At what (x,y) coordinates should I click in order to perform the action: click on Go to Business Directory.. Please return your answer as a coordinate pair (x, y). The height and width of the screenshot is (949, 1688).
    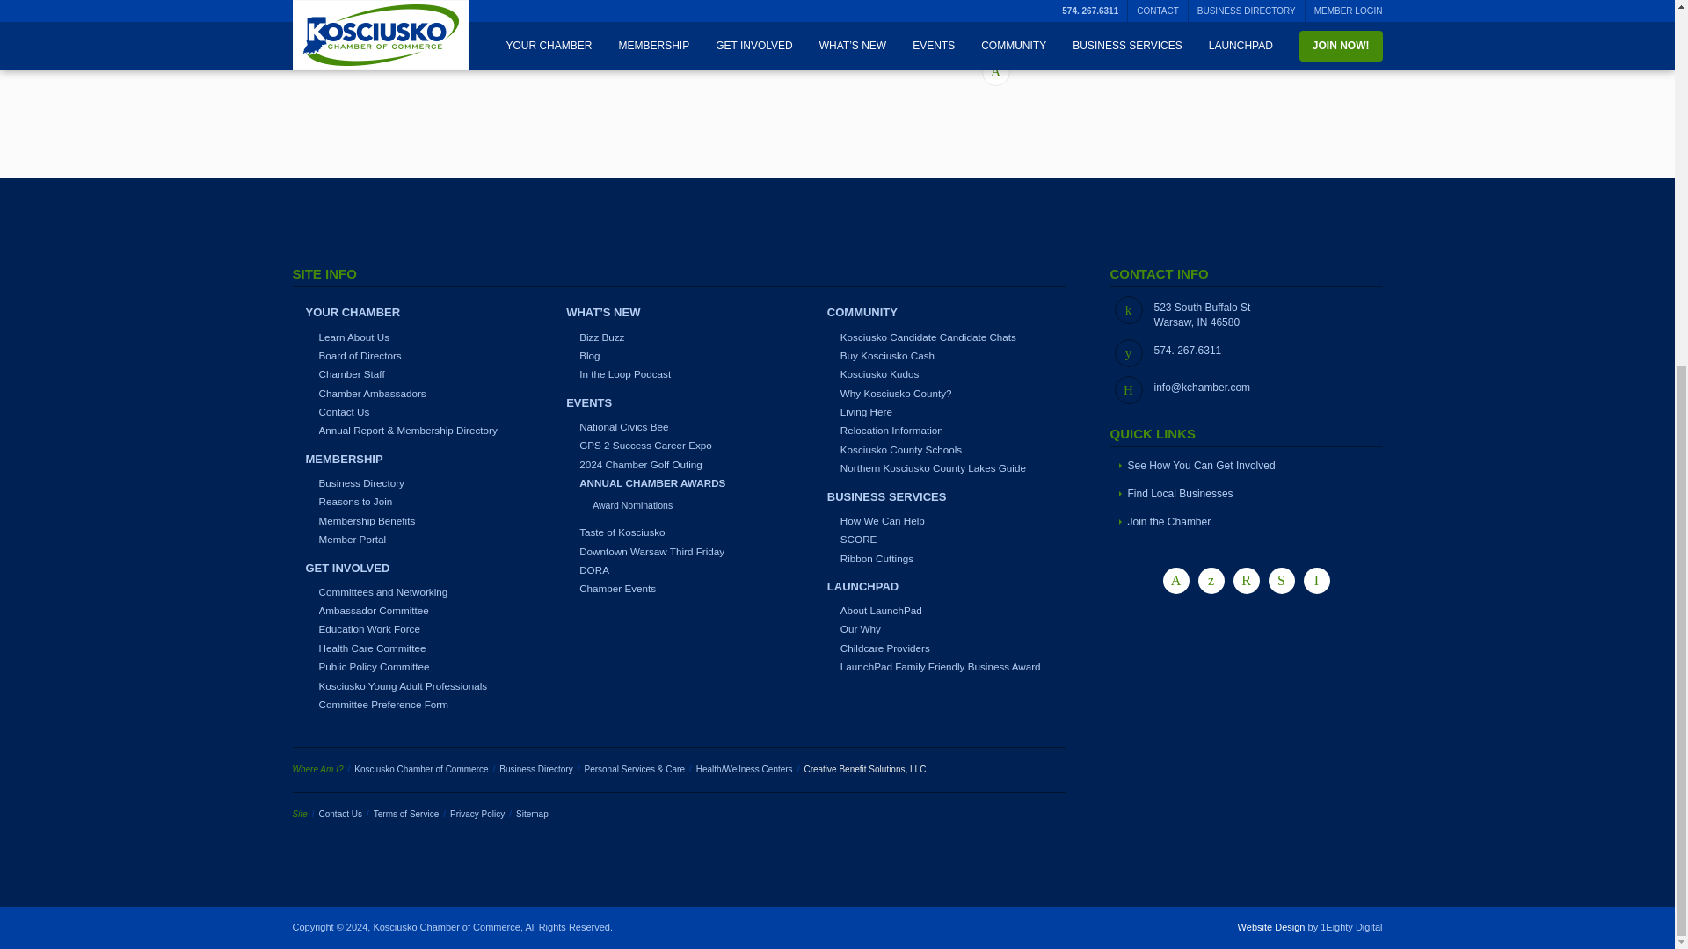
    Looking at the image, I should click on (535, 770).